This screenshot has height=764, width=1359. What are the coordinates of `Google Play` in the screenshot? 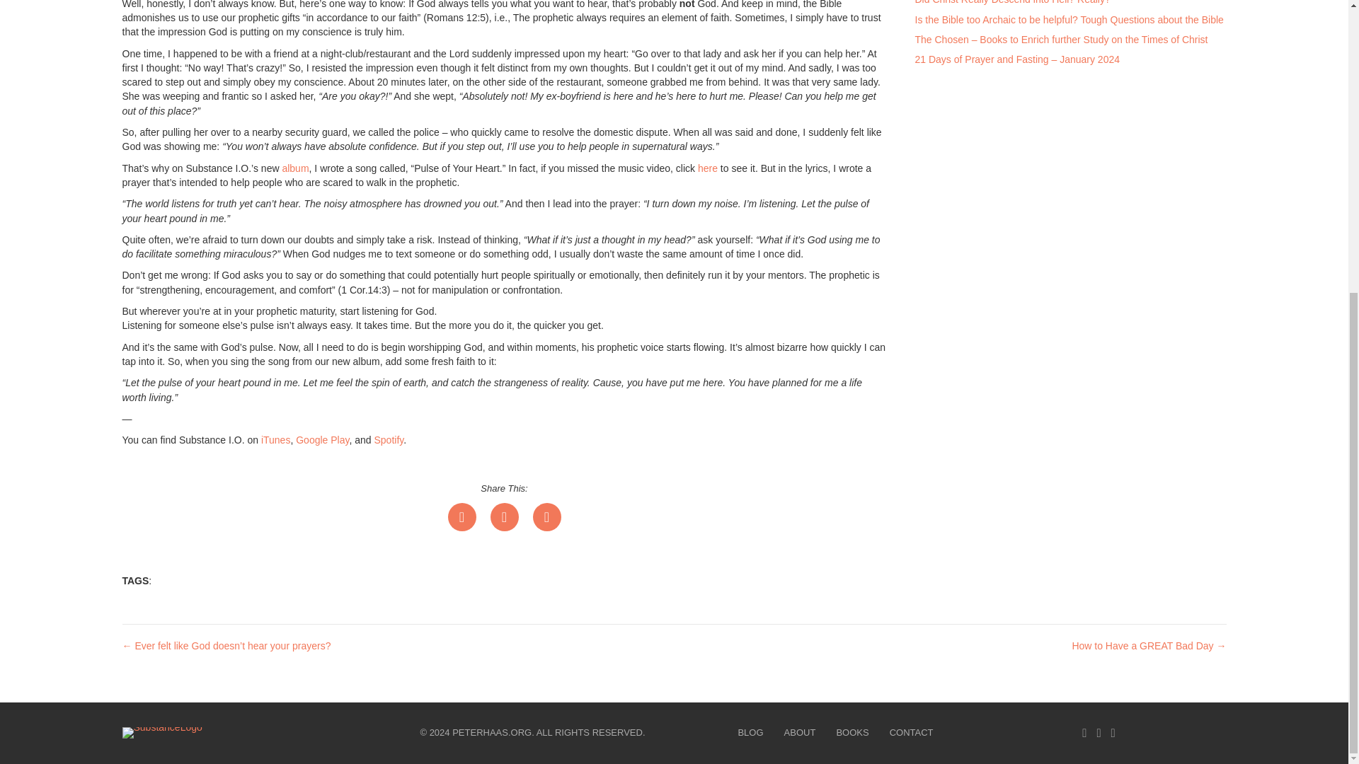 It's located at (323, 440).